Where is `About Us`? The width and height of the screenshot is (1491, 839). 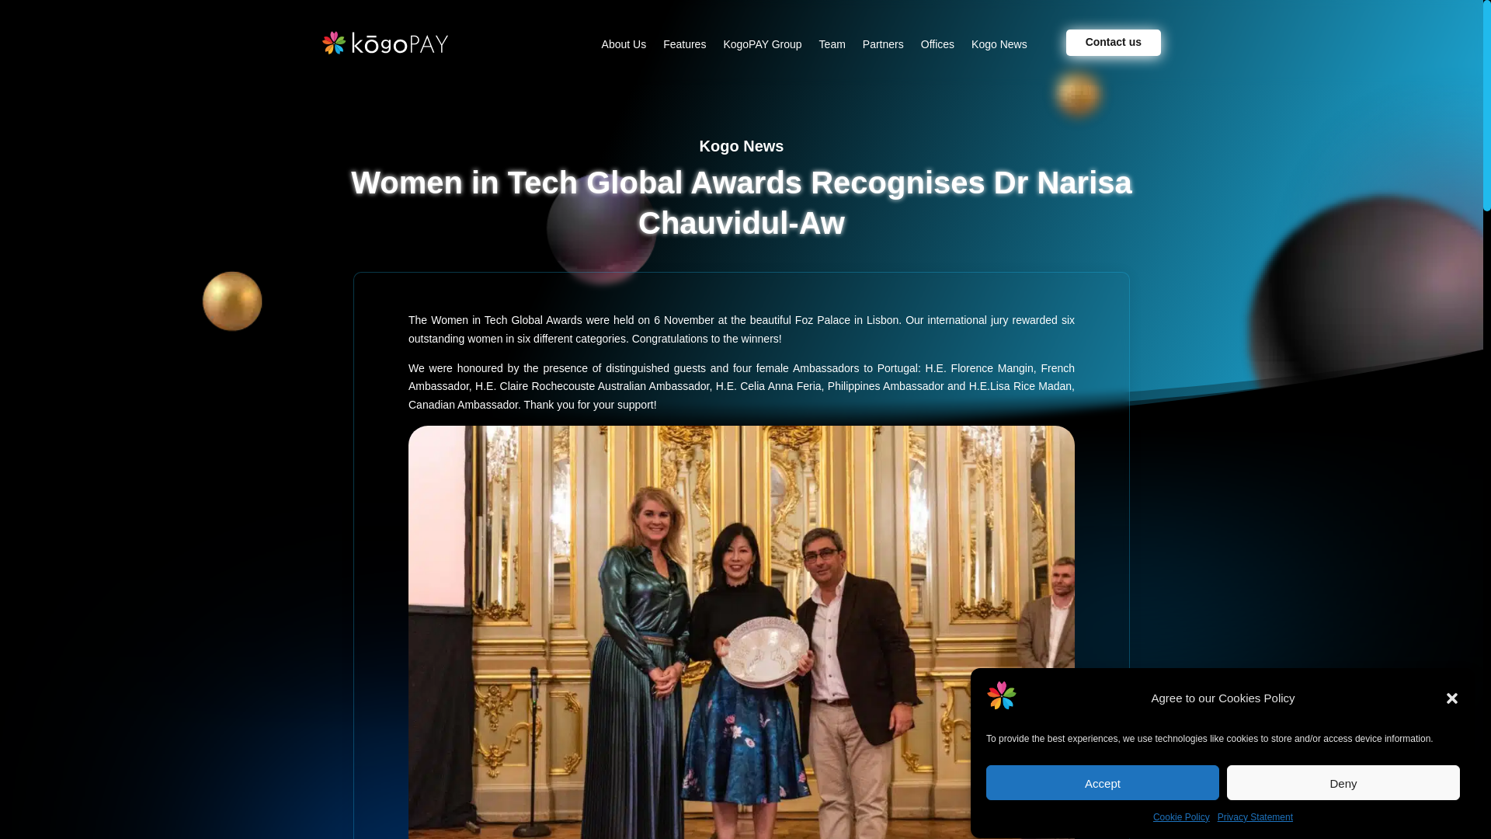
About Us is located at coordinates (624, 47).